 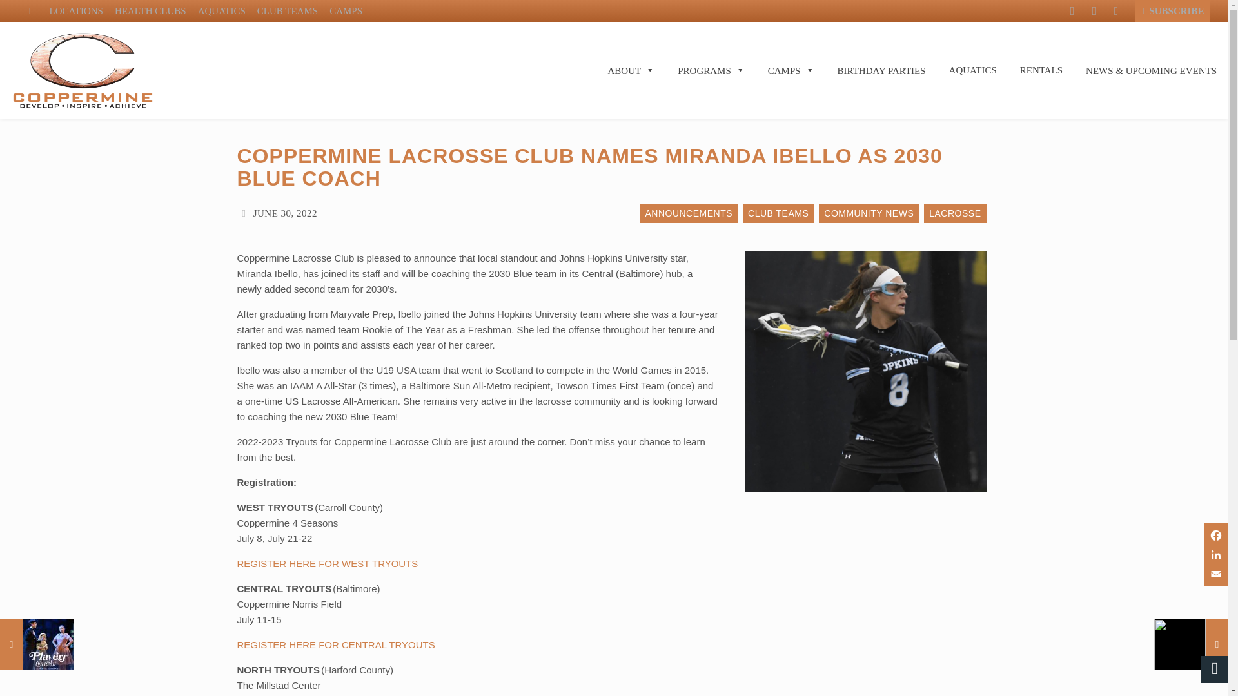 I want to click on ABOUT, so click(x=632, y=70).